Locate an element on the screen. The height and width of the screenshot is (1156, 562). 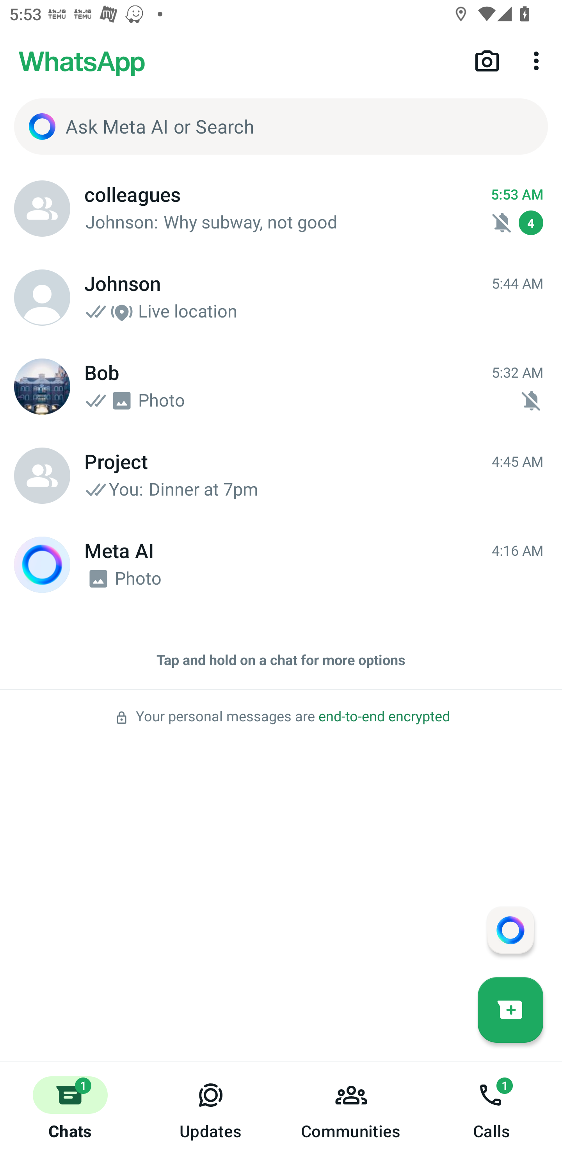
Communities is located at coordinates (351, 1109).